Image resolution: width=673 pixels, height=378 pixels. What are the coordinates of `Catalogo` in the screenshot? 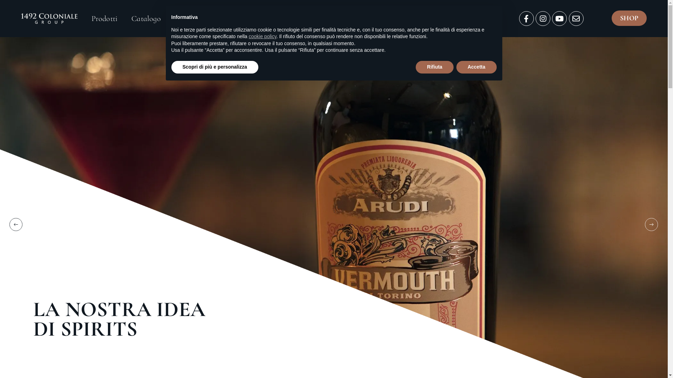 It's located at (146, 19).